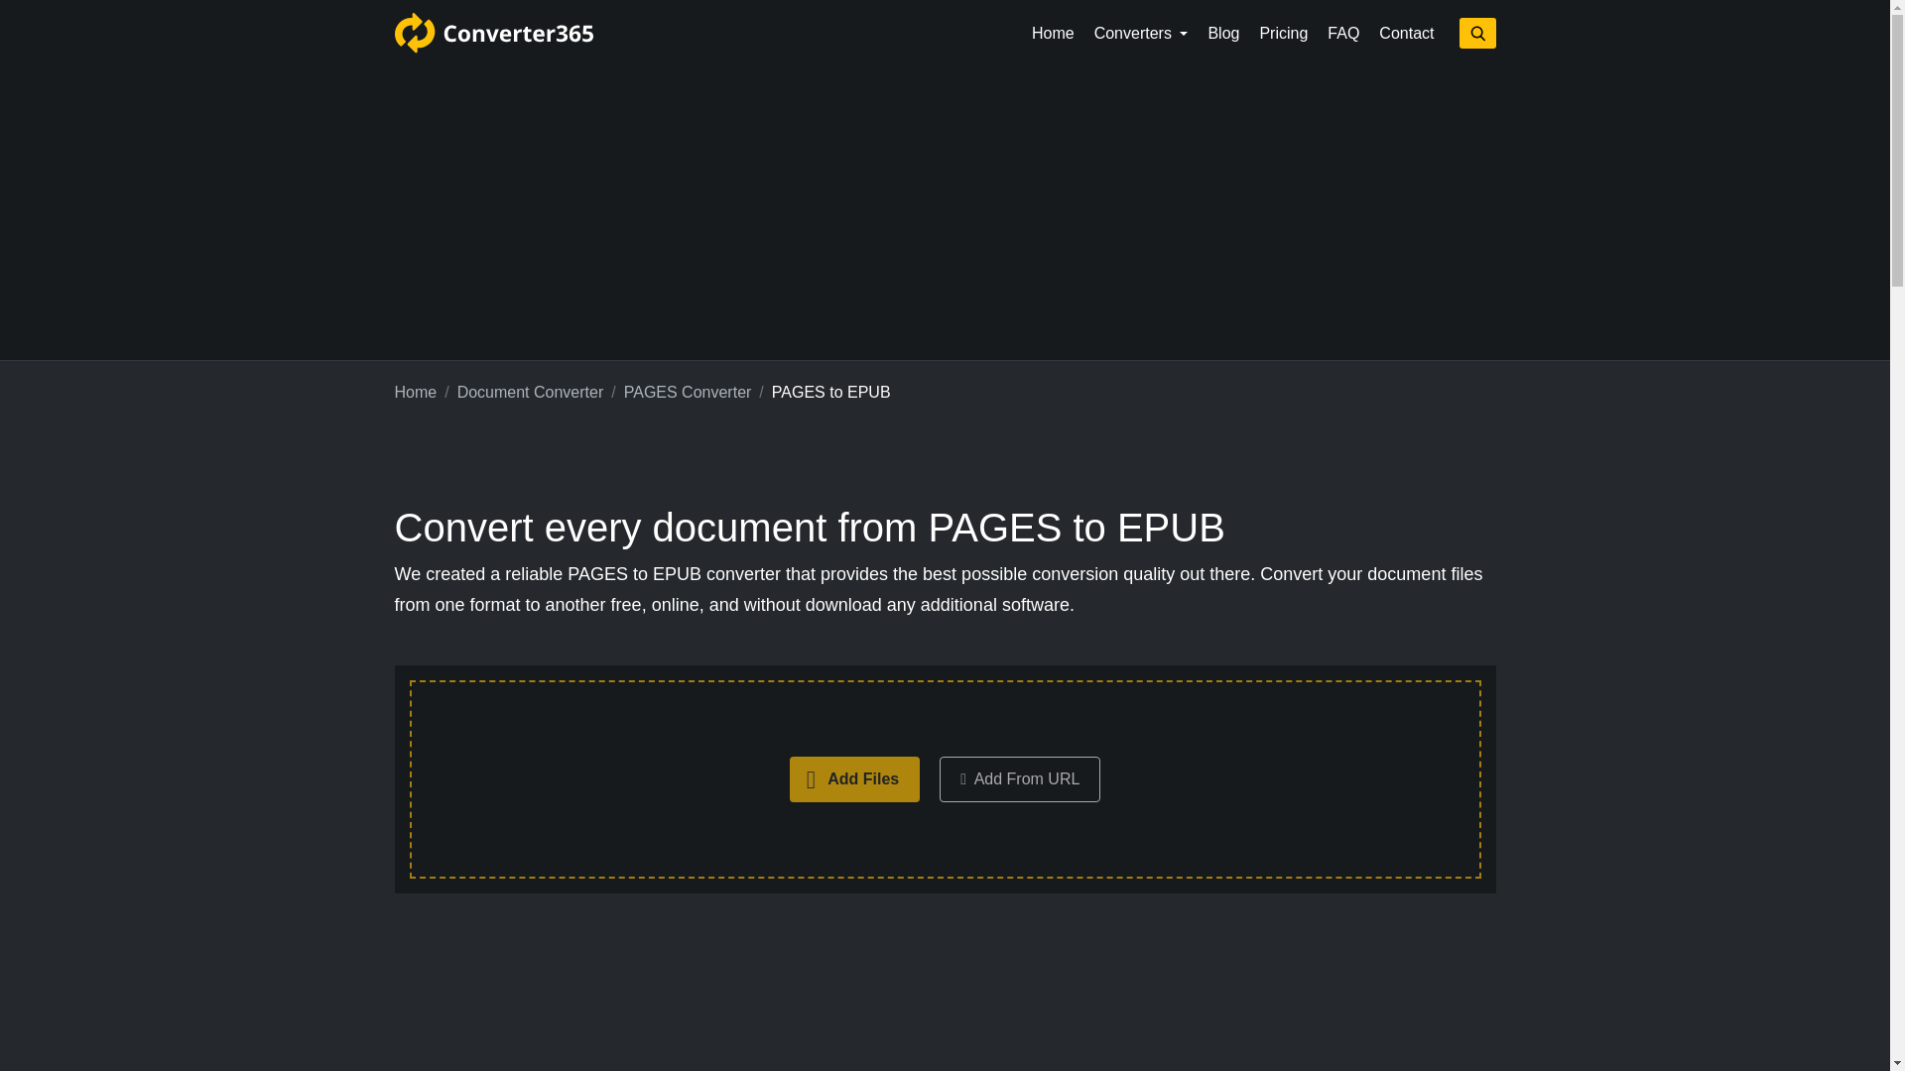 The image size is (1905, 1071). I want to click on Document Converter, so click(530, 393).